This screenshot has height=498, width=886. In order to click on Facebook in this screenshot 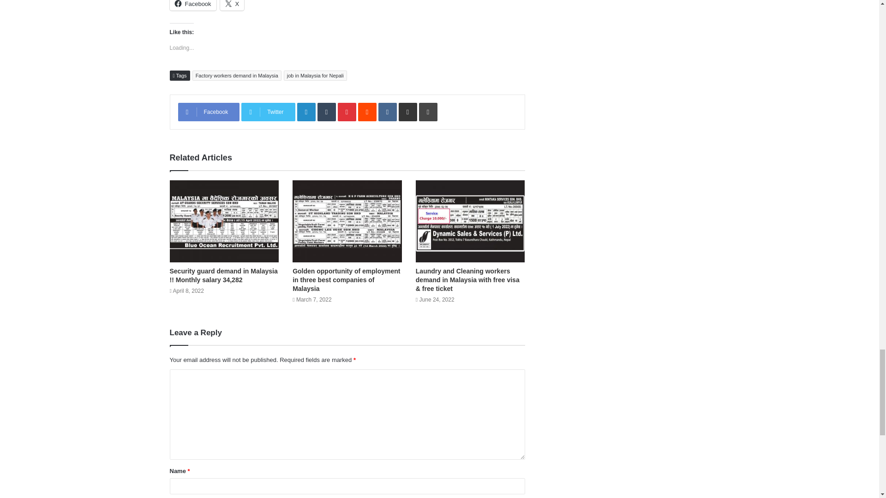, I will do `click(209, 112)`.